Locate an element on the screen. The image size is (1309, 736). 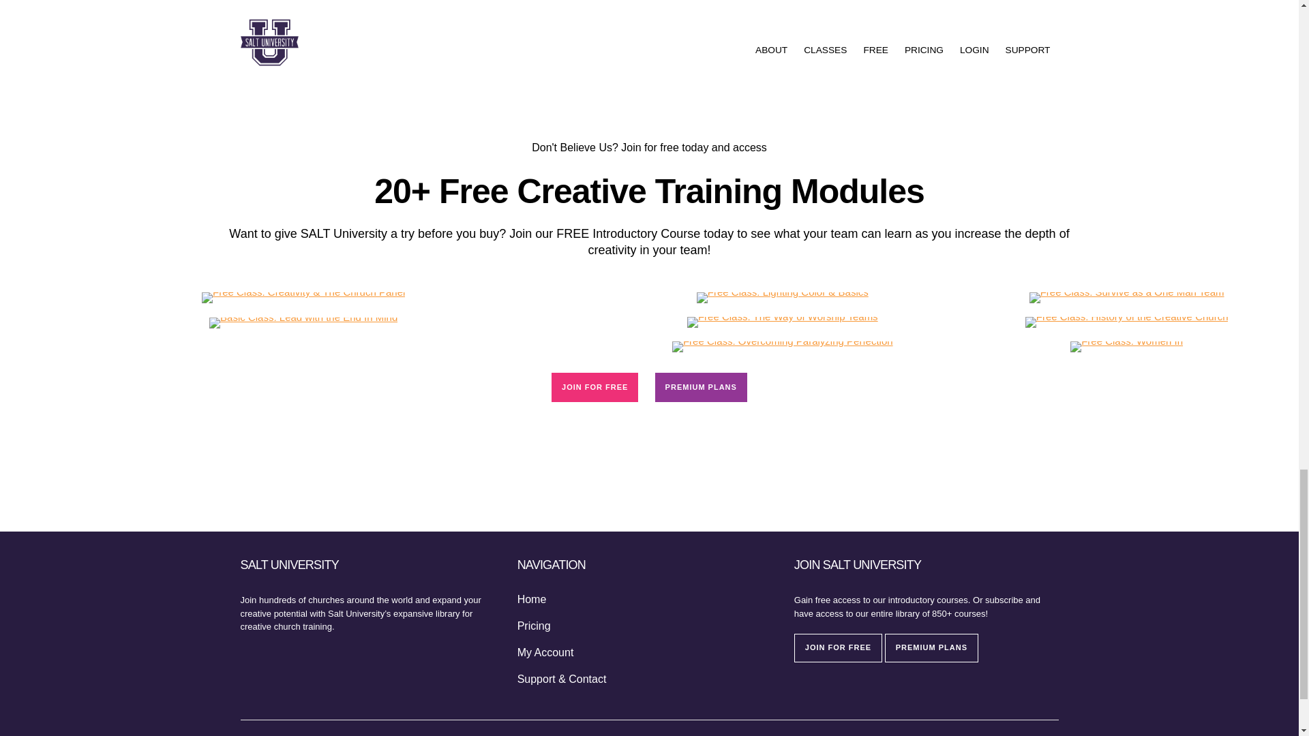
Home is located at coordinates (532, 600).